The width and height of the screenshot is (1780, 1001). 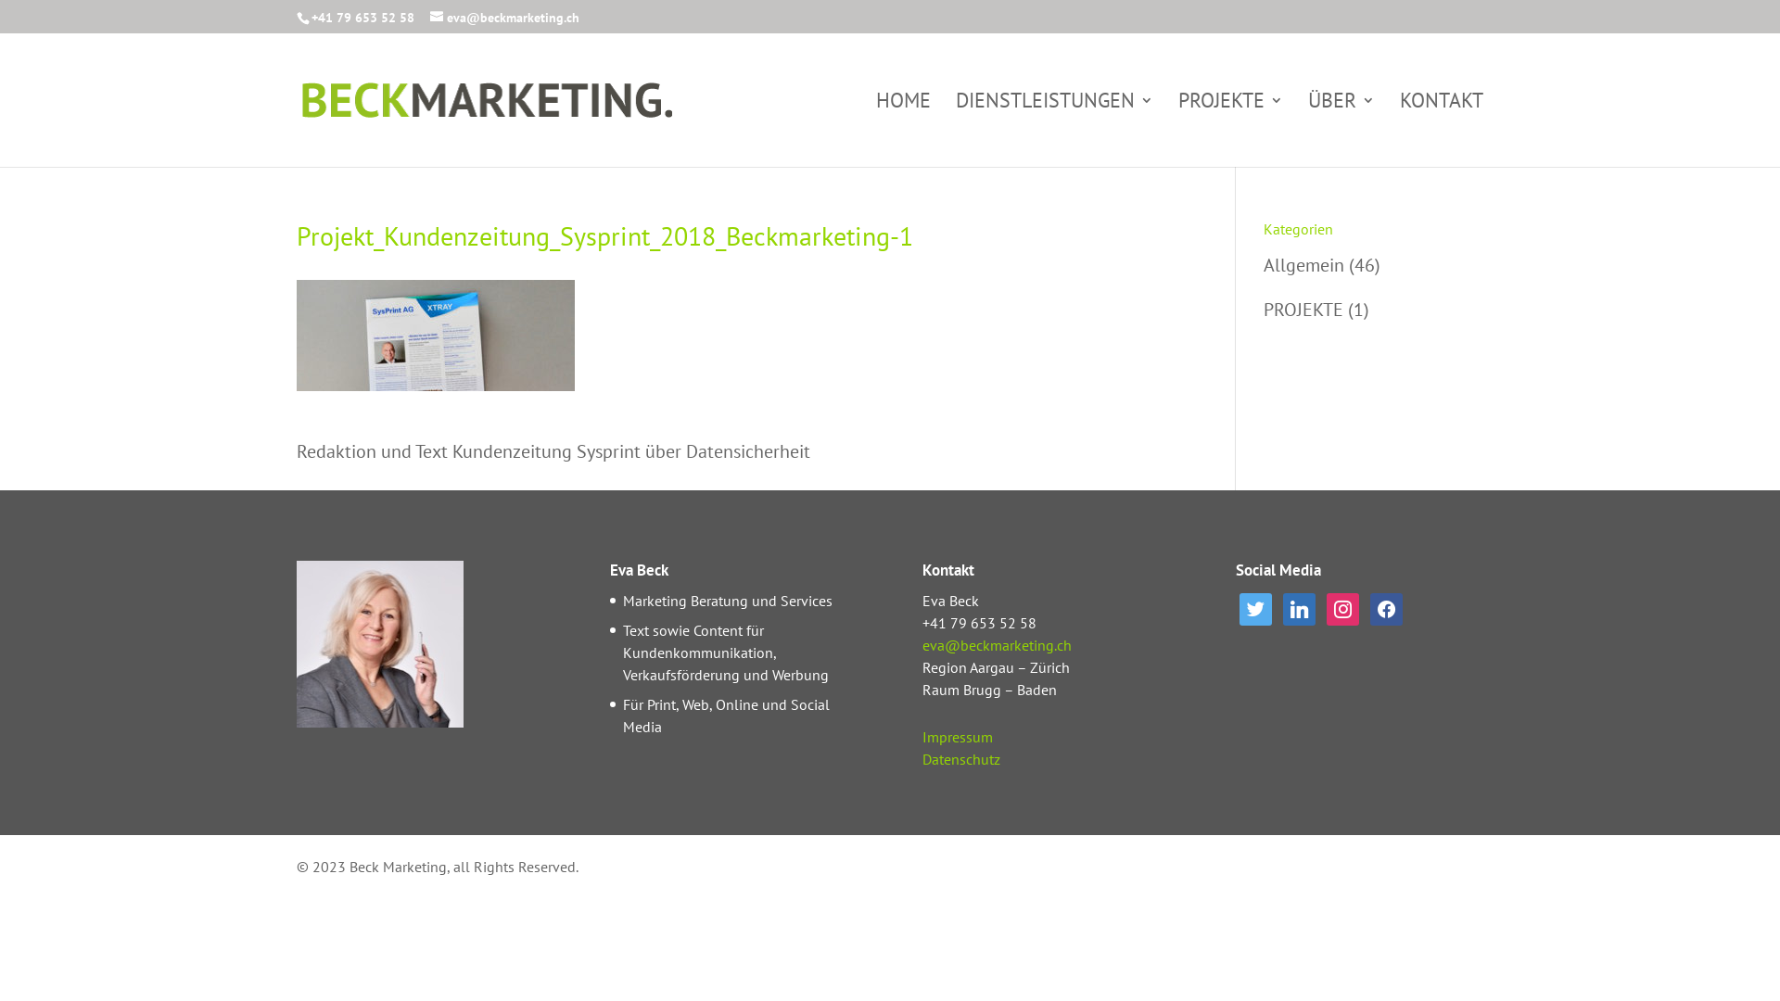 What do you see at coordinates (903, 130) in the screenshot?
I see `HOME` at bounding box center [903, 130].